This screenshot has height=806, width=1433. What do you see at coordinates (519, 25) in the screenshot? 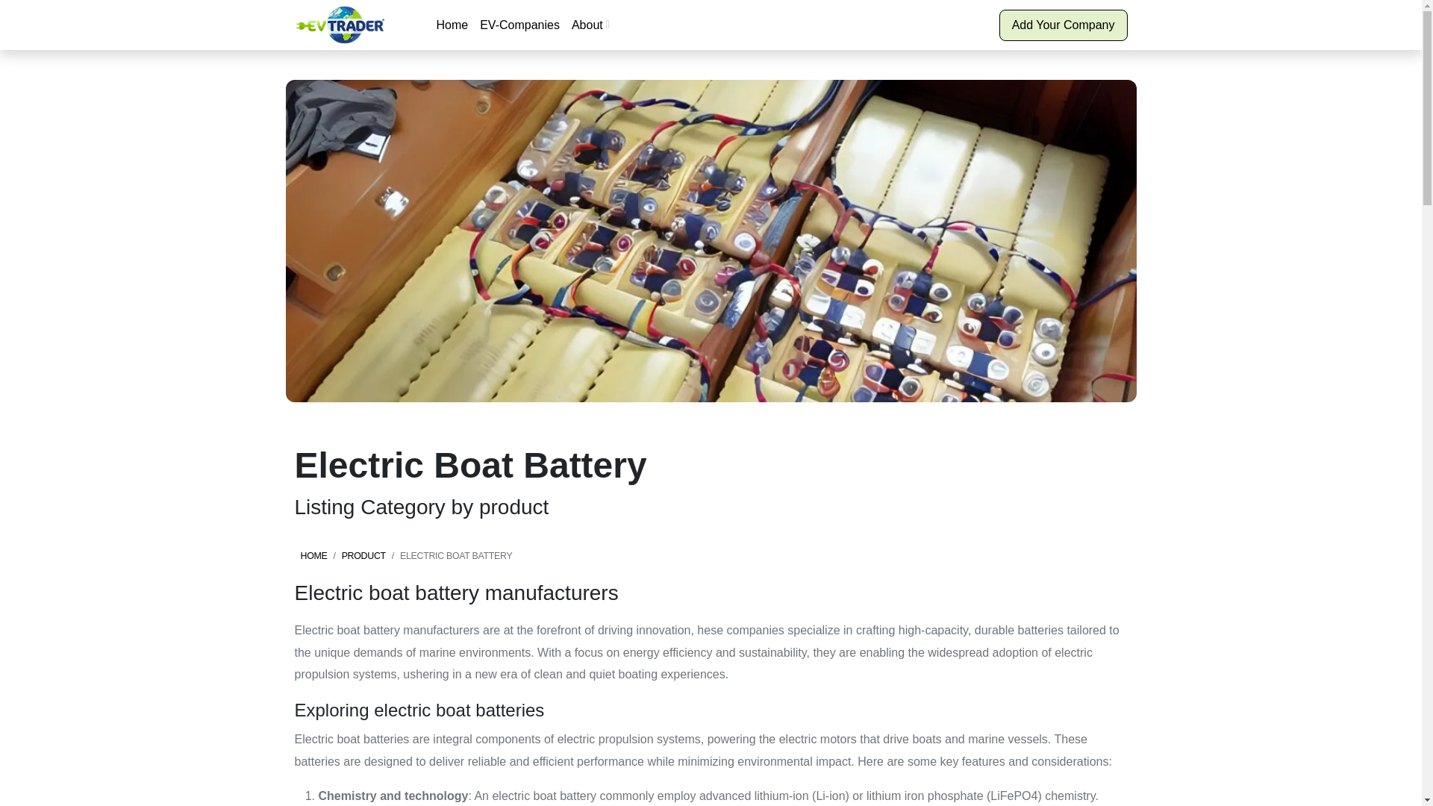
I see `EV-Companies` at bounding box center [519, 25].